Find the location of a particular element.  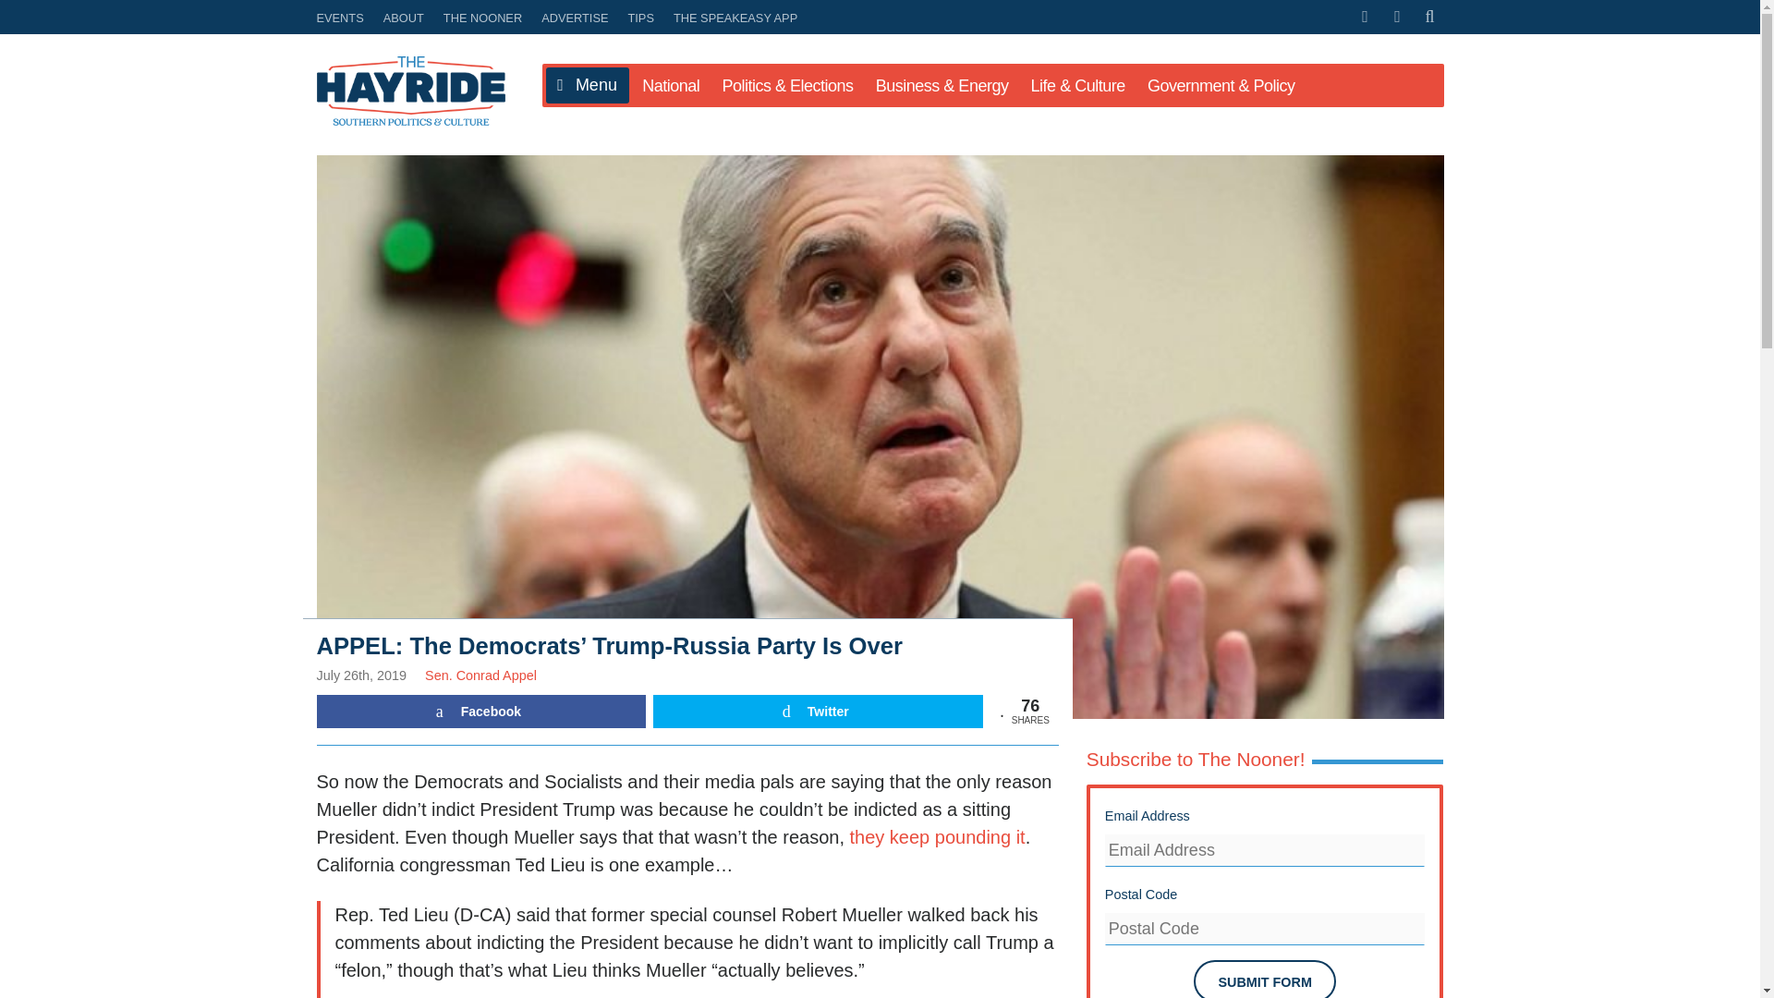

THE NOONER is located at coordinates (482, 18).